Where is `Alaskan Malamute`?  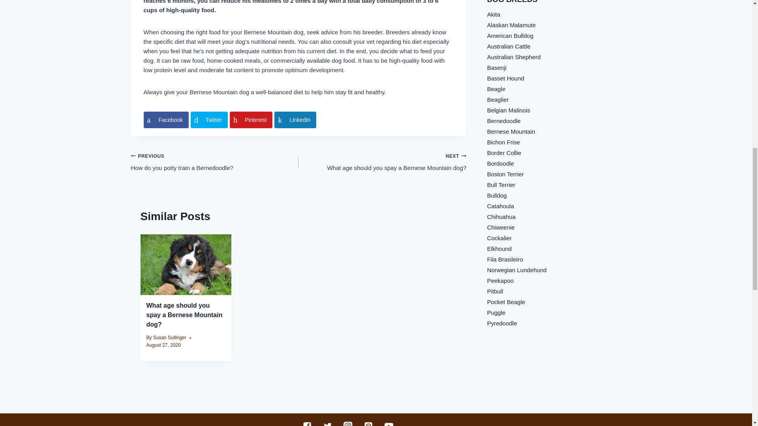
Alaskan Malamute is located at coordinates (514, 57).